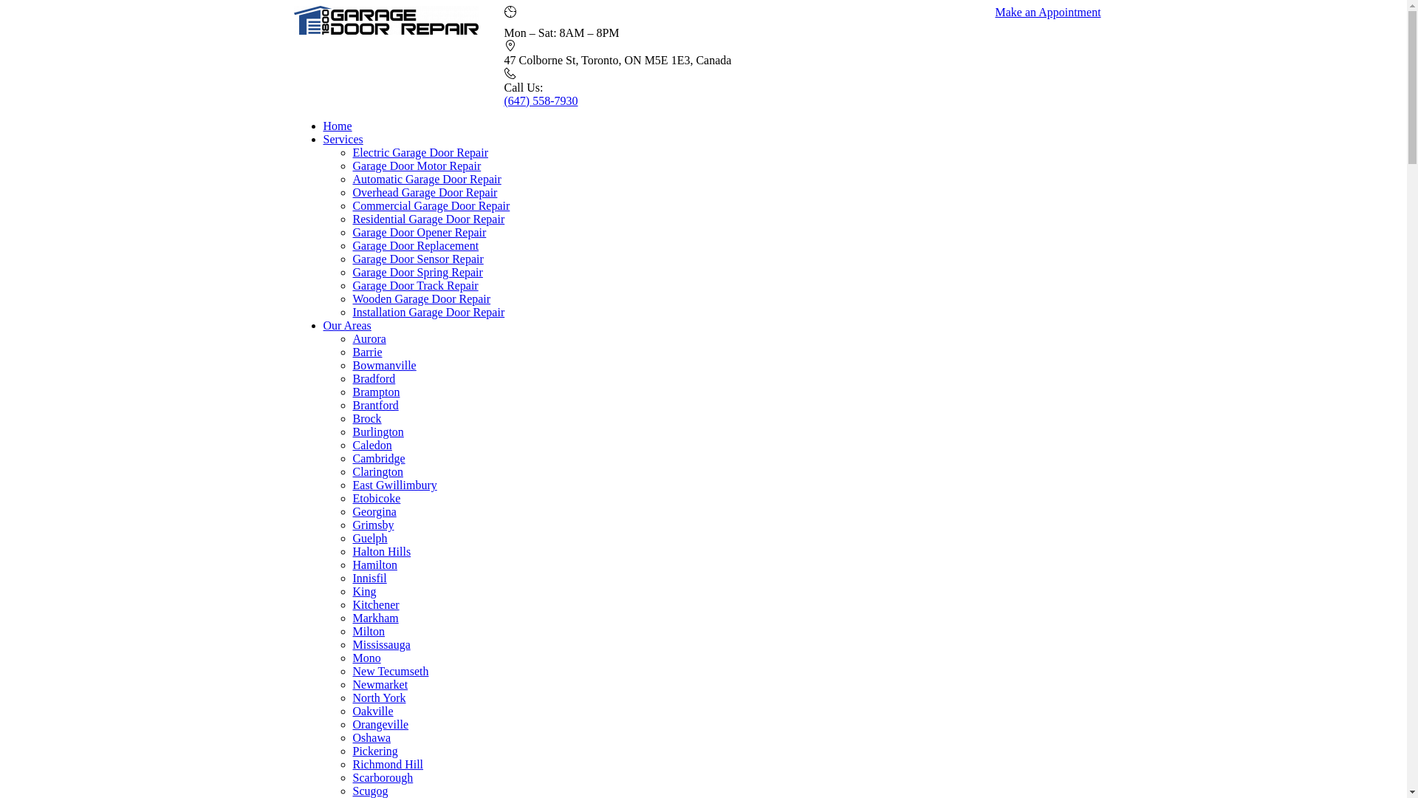  Describe the element at coordinates (416, 285) in the screenshot. I see `Garage Door Track Repair` at that location.